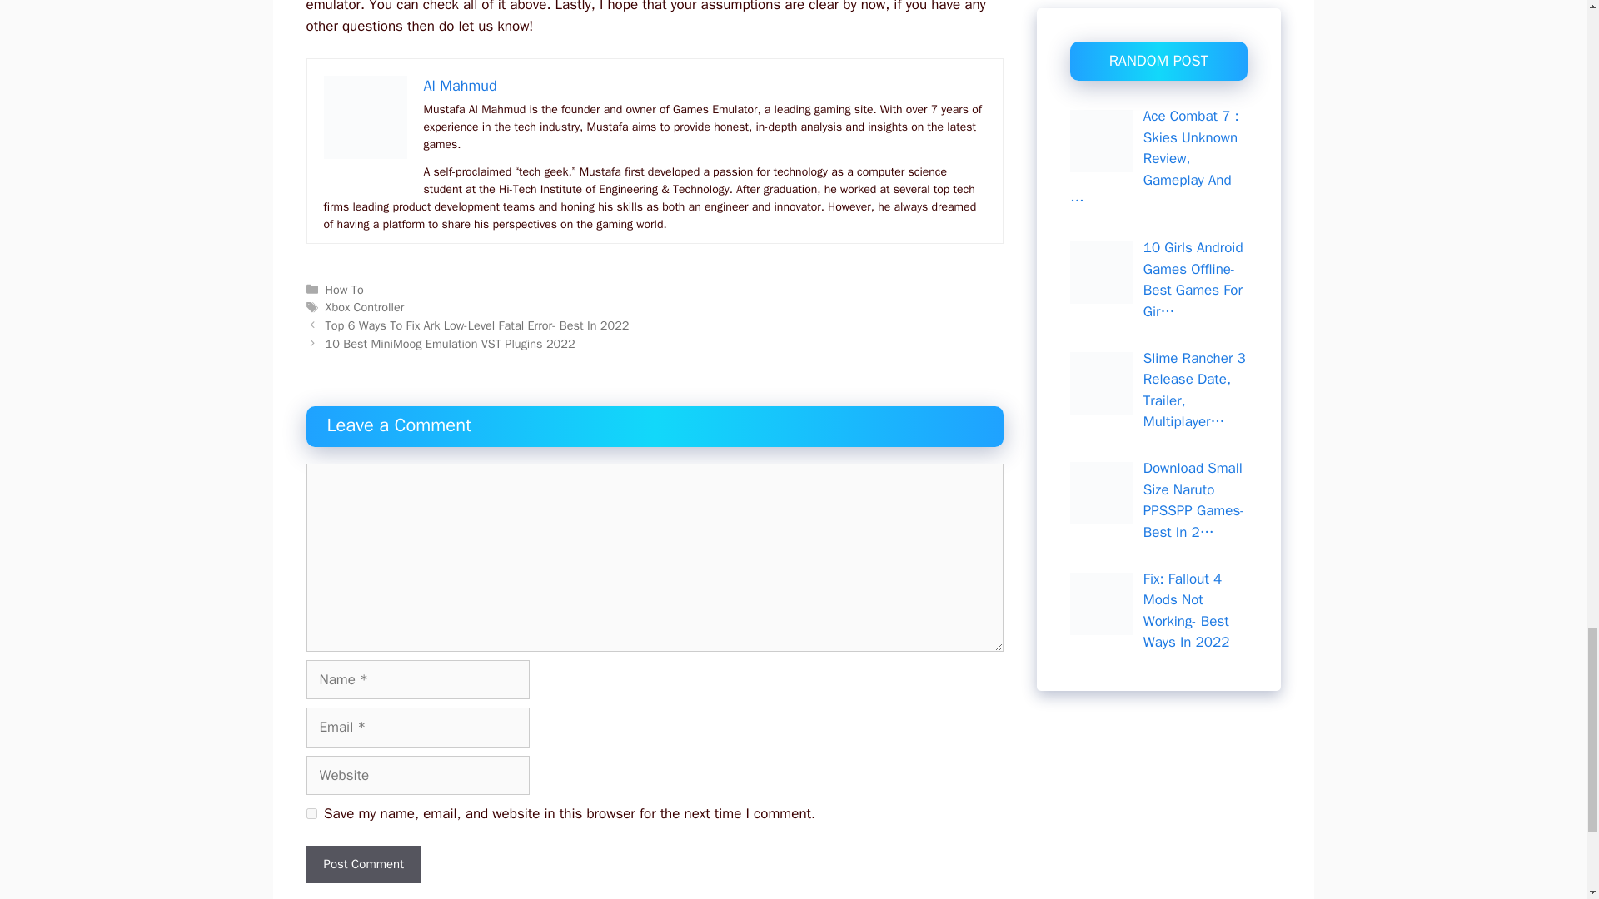 The image size is (1599, 899). I want to click on Xbox Controller, so click(365, 306).